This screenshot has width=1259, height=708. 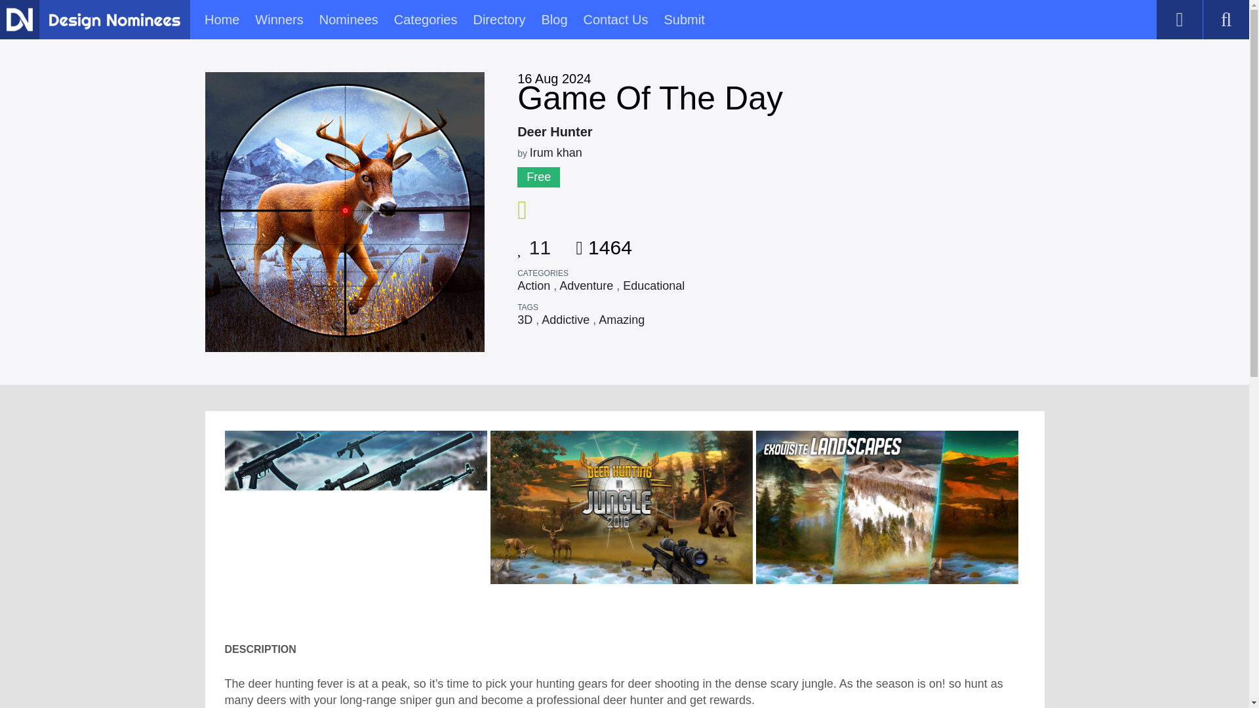 I want to click on Submit, so click(x=683, y=20).